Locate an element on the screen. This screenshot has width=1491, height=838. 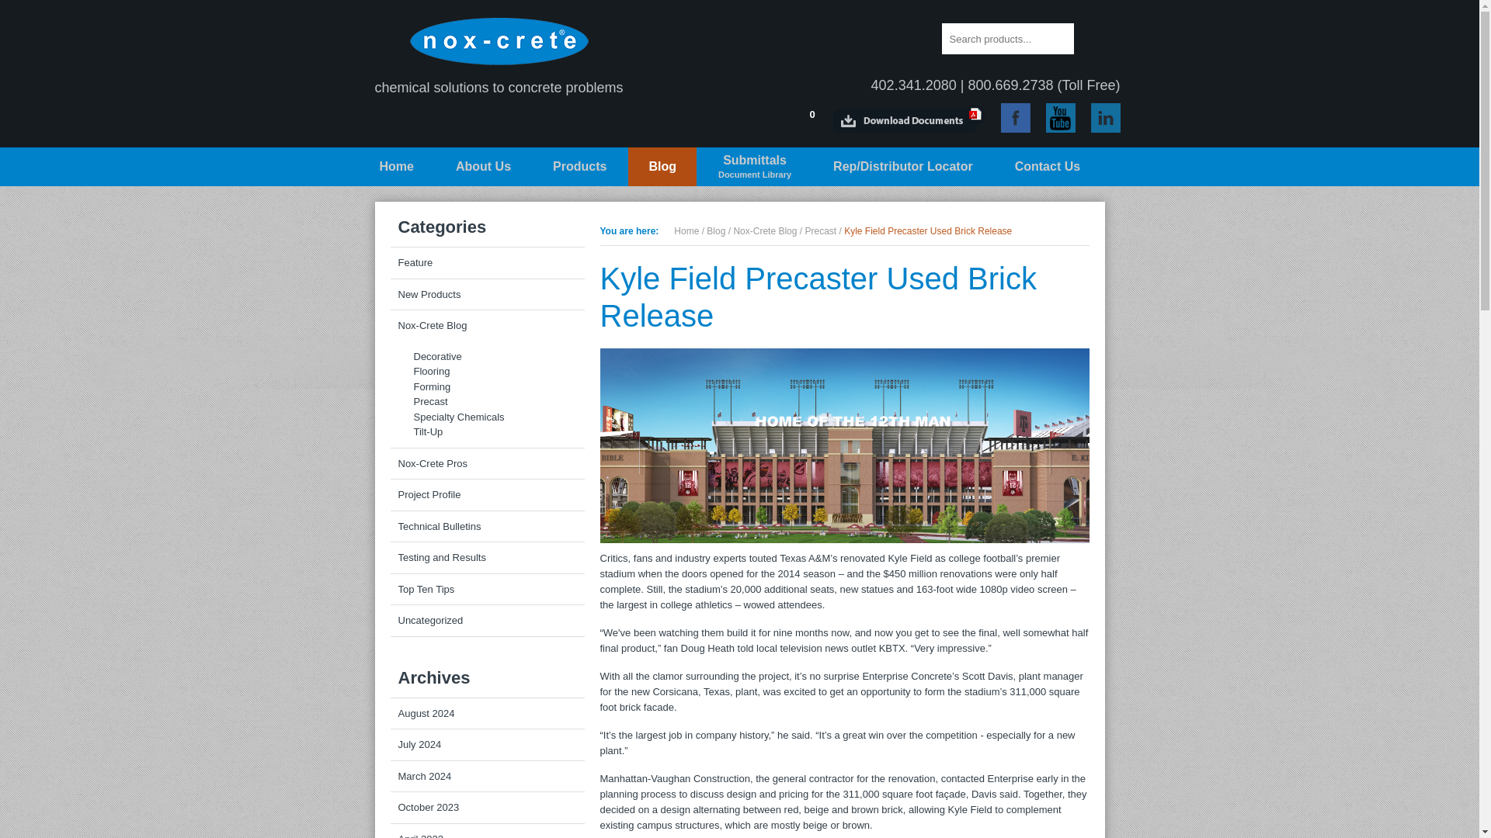
Go to Blog. is located at coordinates (754, 166).